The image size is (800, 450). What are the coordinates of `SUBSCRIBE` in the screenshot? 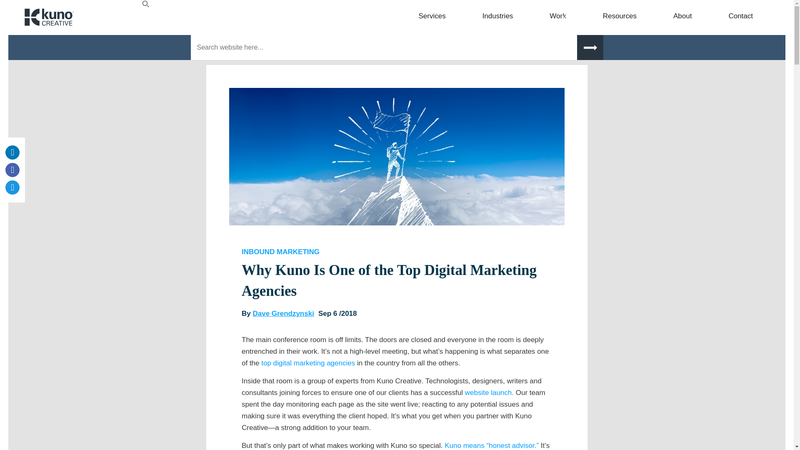 It's located at (718, 22).